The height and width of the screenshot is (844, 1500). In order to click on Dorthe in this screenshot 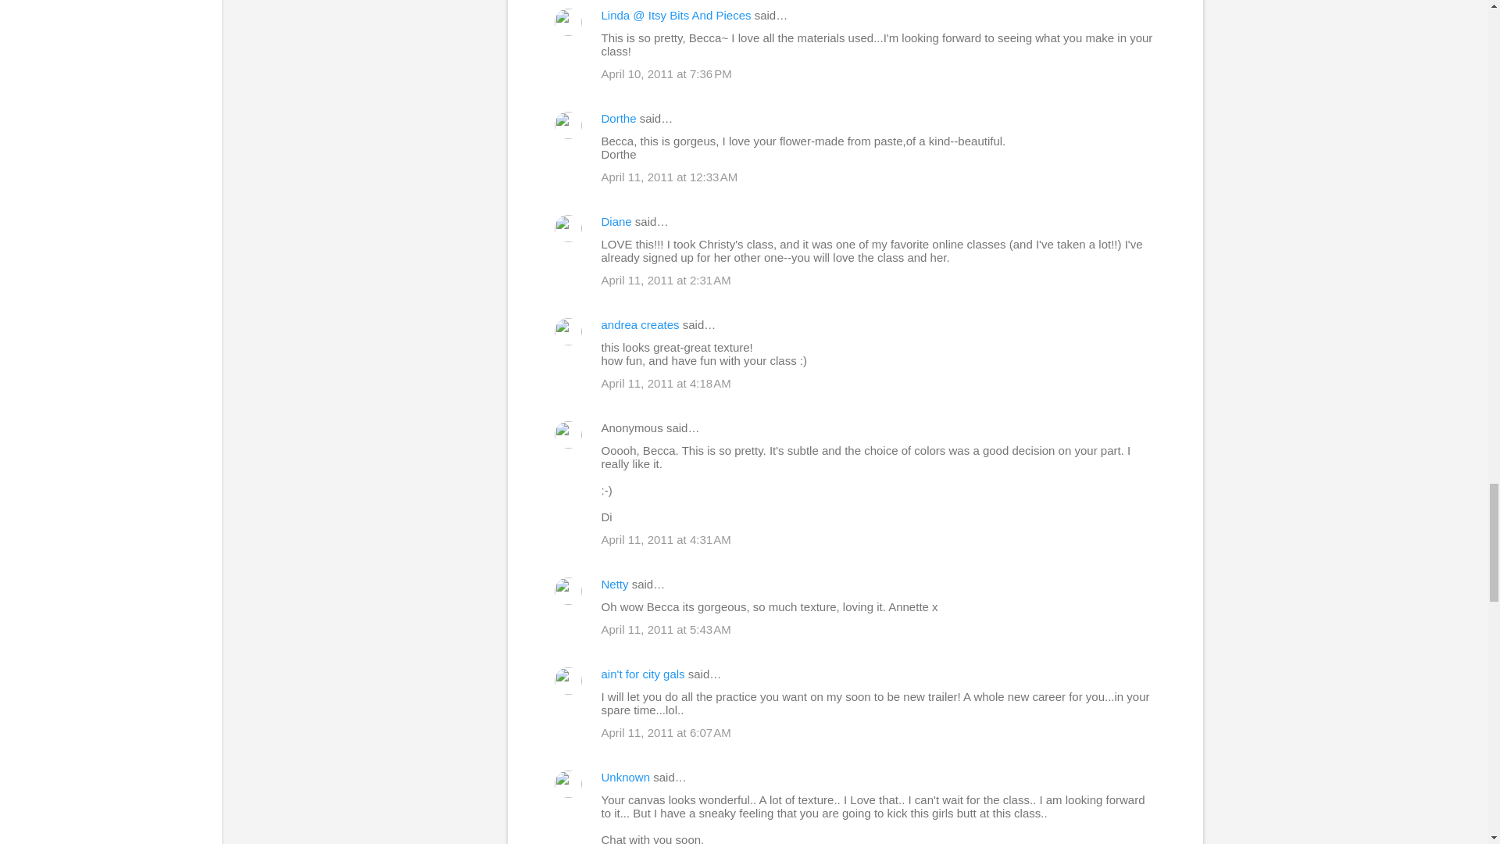, I will do `click(619, 117)`.